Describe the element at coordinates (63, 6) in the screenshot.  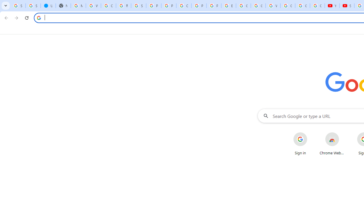
I see `New Tab` at that location.